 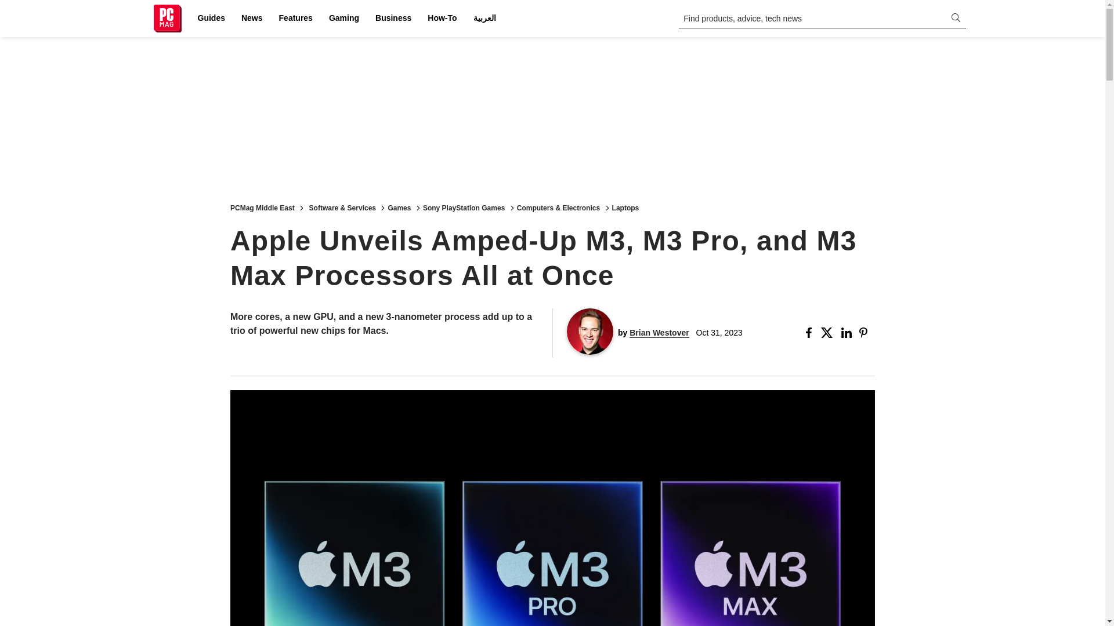 What do you see at coordinates (16, 6) in the screenshot?
I see `Search` at bounding box center [16, 6].